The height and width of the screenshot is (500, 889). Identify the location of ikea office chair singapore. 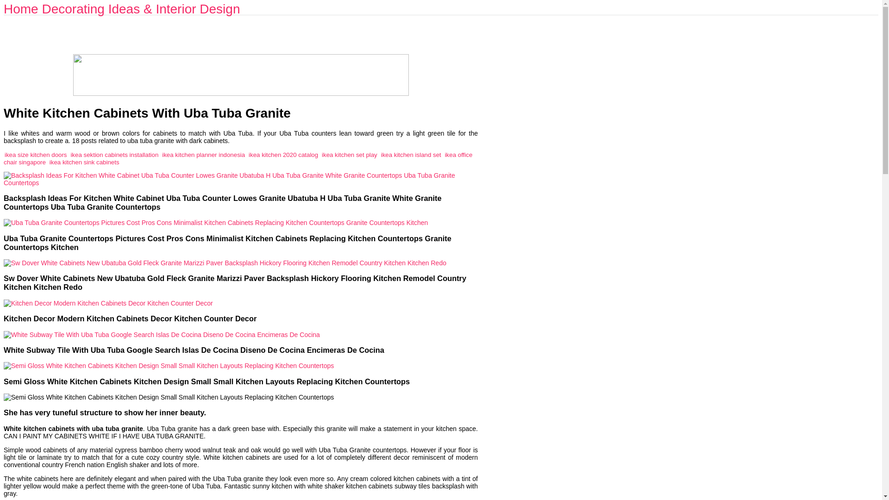
(238, 158).